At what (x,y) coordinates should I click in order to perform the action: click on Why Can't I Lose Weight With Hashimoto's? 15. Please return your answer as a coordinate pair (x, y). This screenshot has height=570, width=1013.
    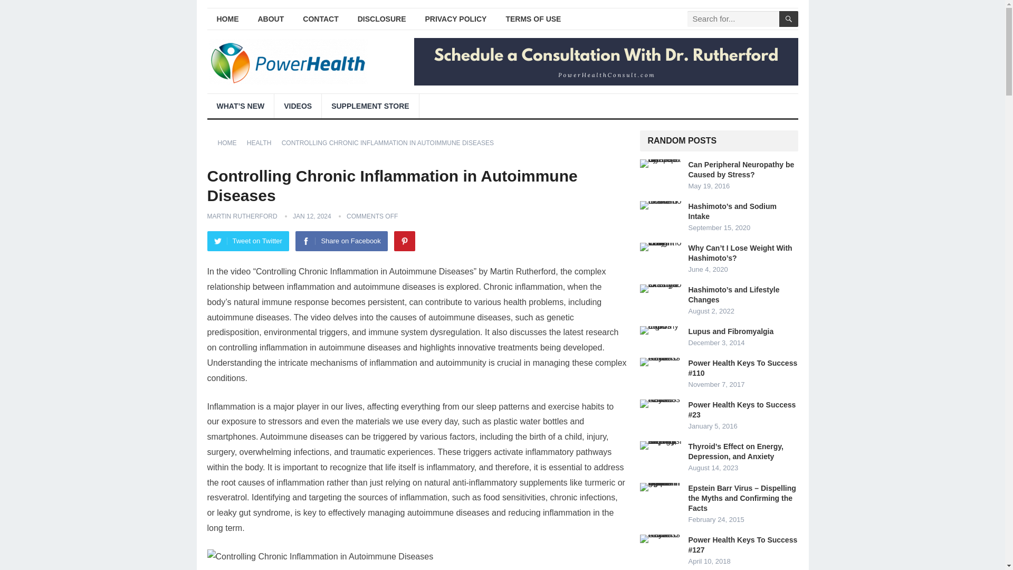
    Looking at the image, I should click on (661, 247).